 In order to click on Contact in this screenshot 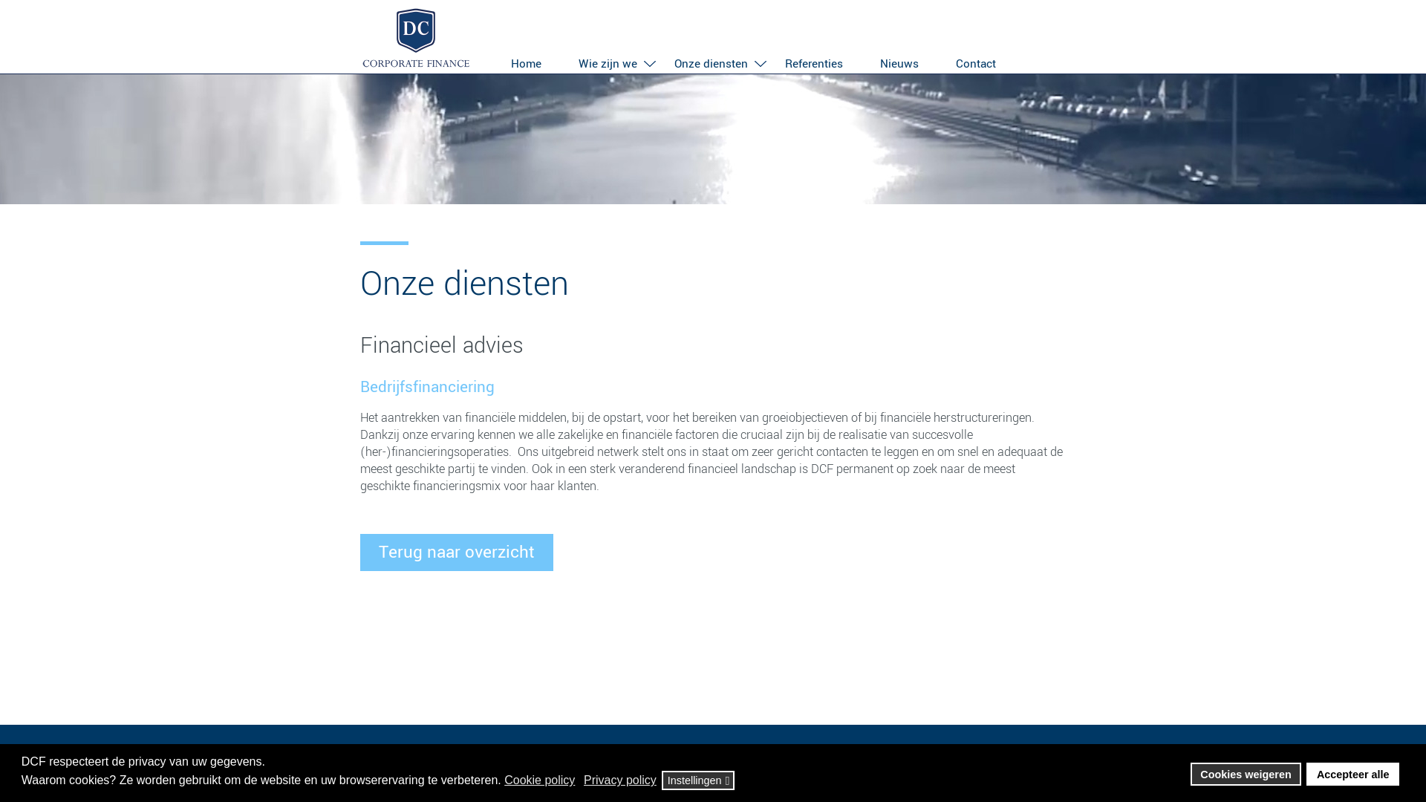, I will do `click(976, 61)`.